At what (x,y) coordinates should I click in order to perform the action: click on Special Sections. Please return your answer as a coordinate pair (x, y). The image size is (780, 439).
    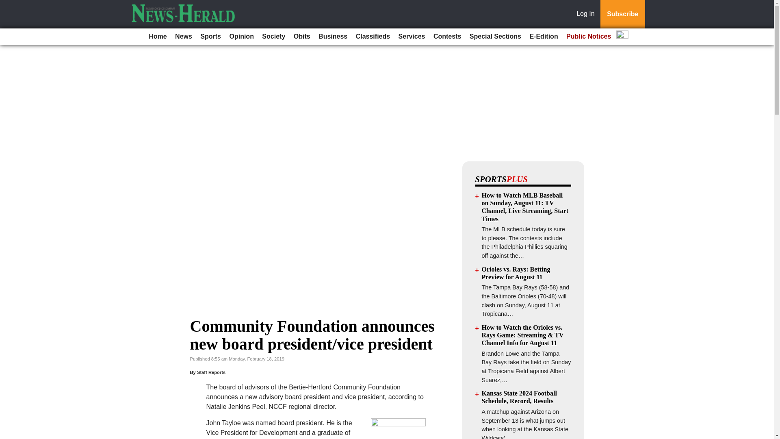
    Looking at the image, I should click on (495, 37).